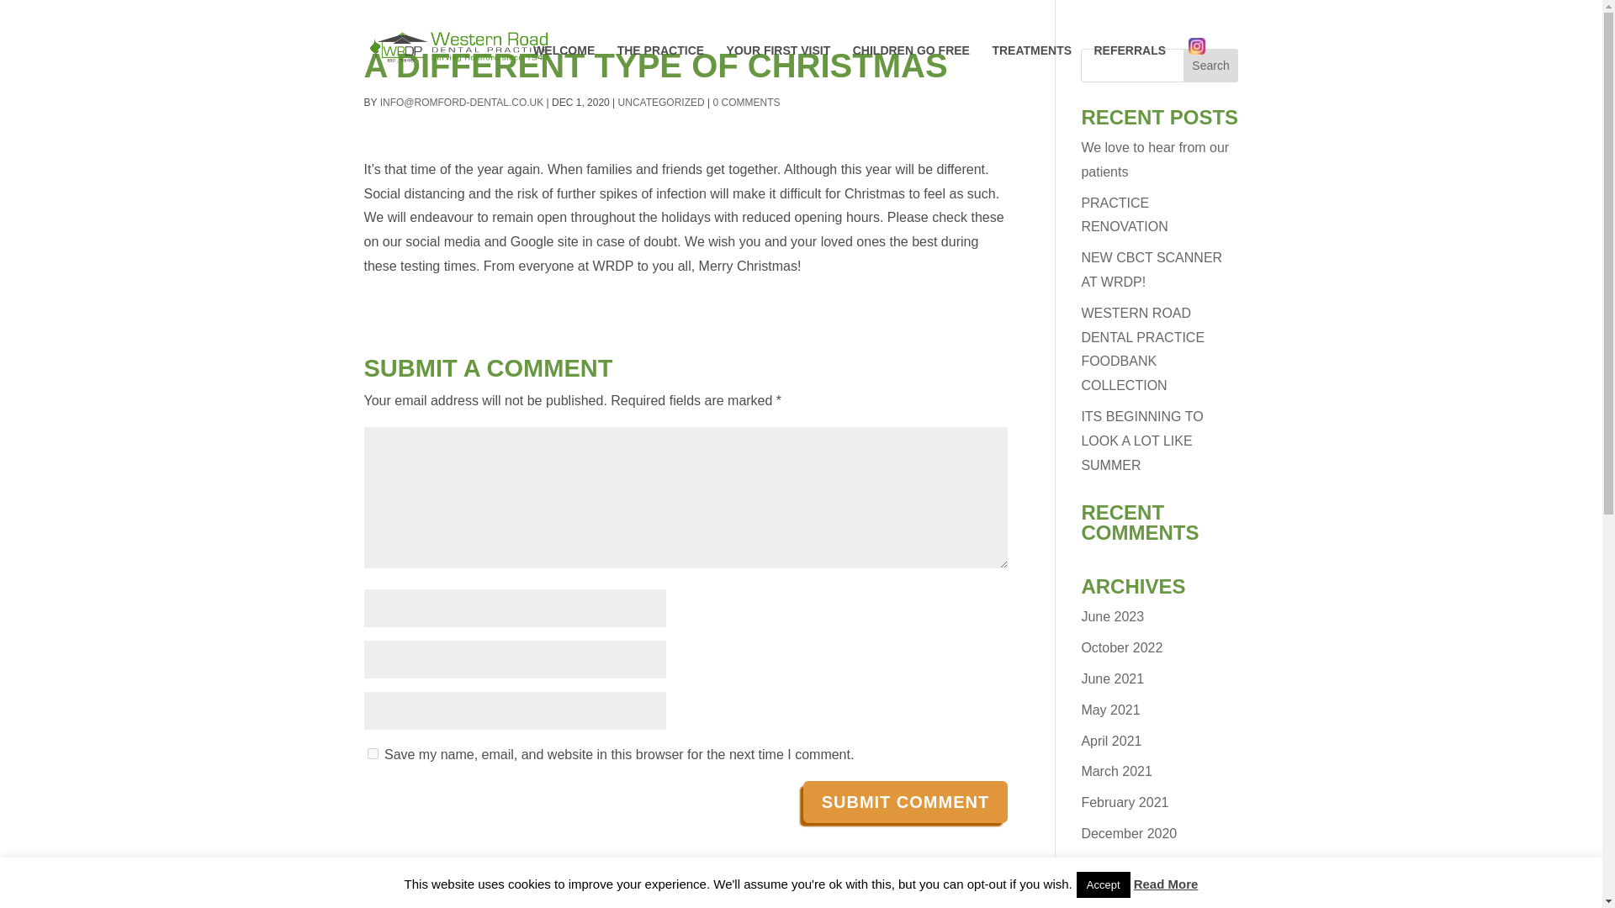 The width and height of the screenshot is (1615, 908). I want to click on CHILDREN GO FREE, so click(911, 69).